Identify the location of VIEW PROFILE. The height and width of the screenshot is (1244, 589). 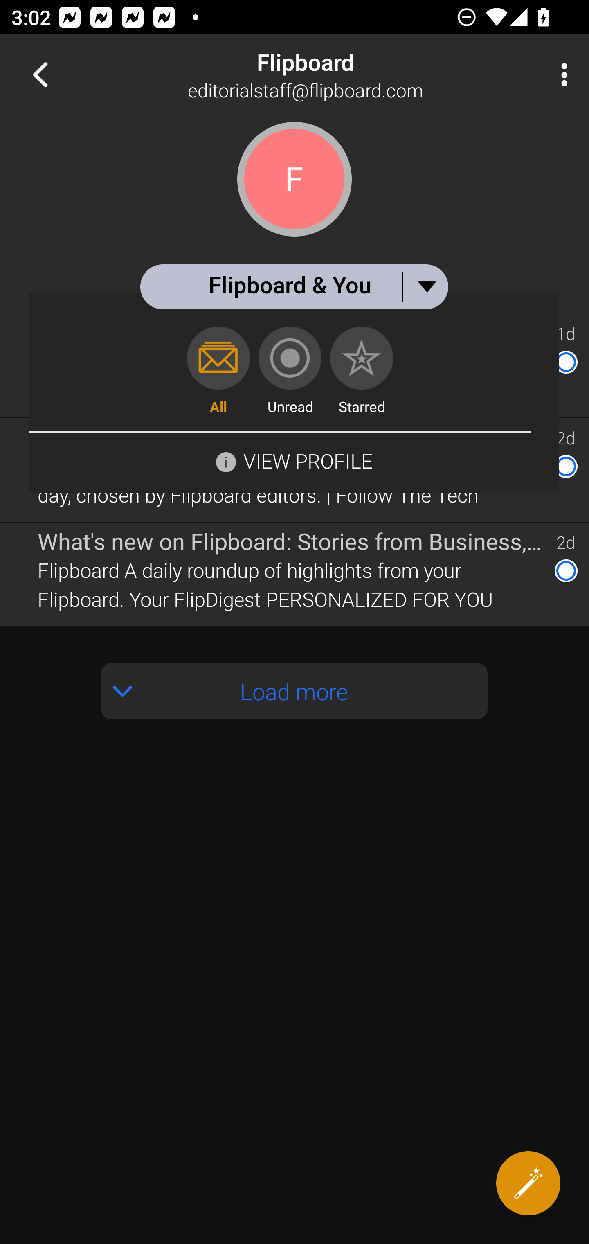
(294, 460).